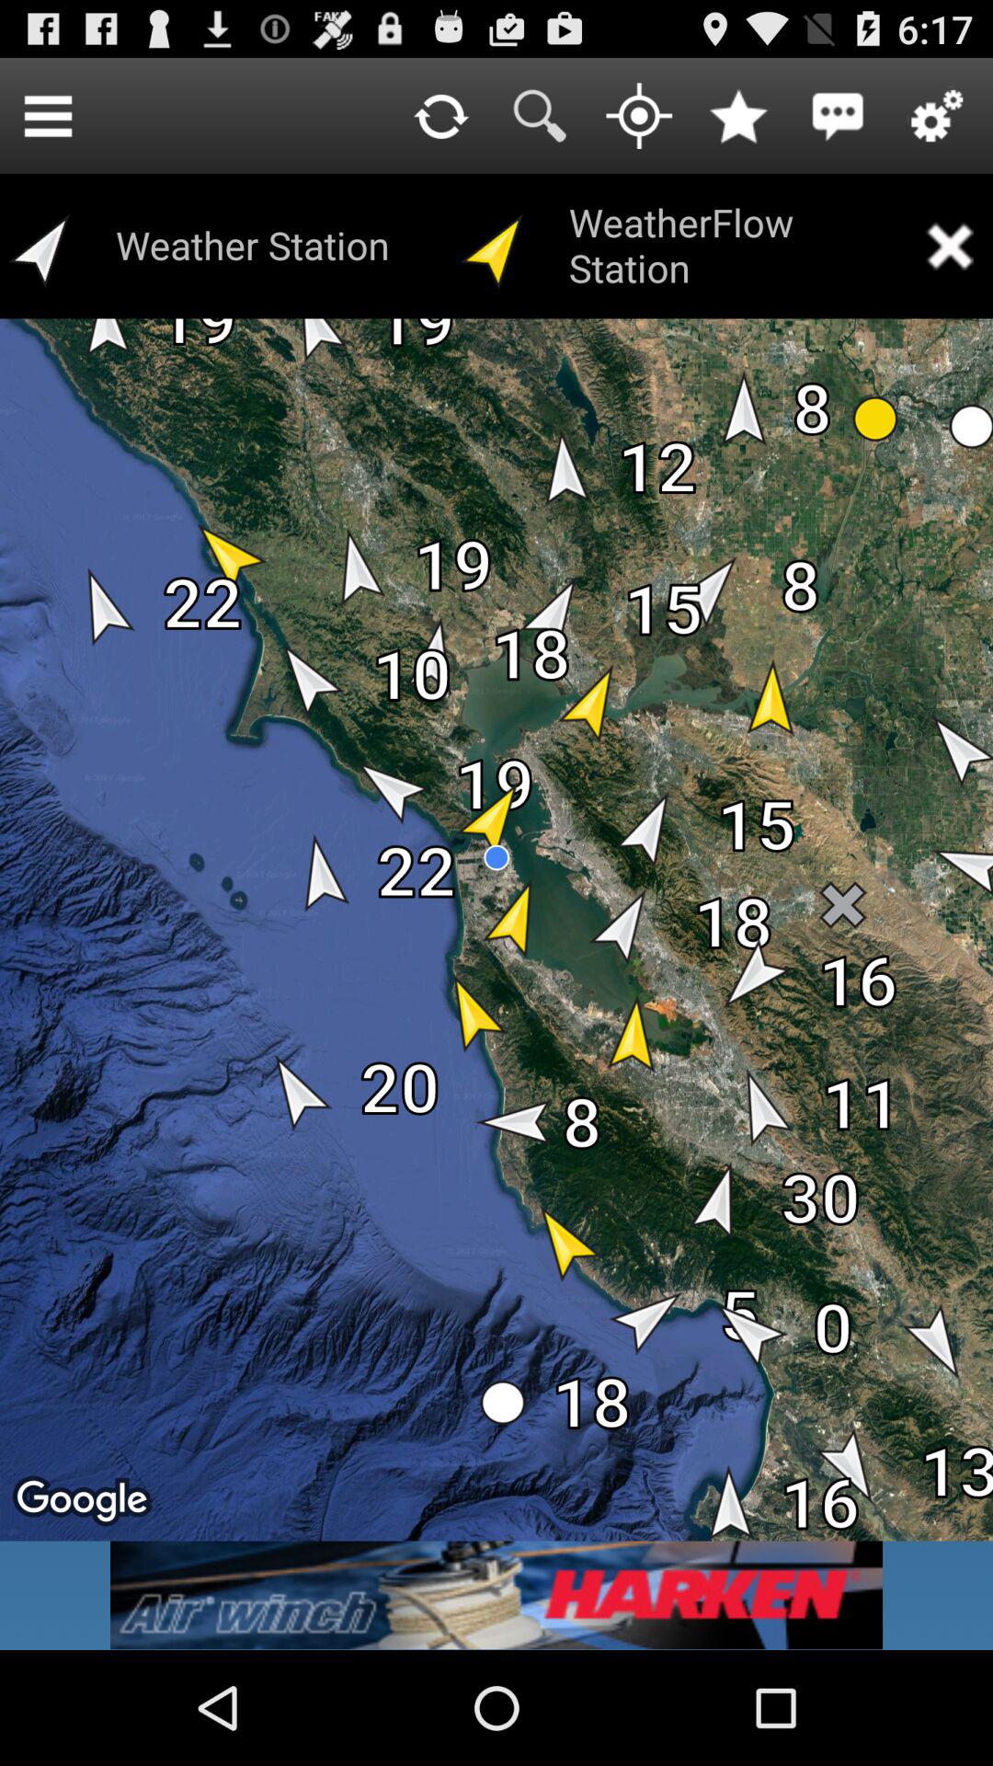  I want to click on add to favourite, so click(738, 116).